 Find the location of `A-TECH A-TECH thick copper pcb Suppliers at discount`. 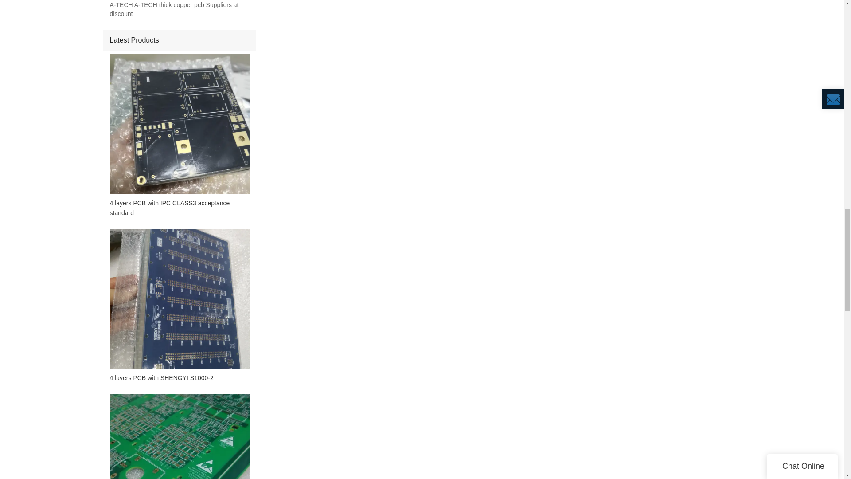

A-TECH A-TECH thick copper pcb Suppliers at discount is located at coordinates (179, 10).